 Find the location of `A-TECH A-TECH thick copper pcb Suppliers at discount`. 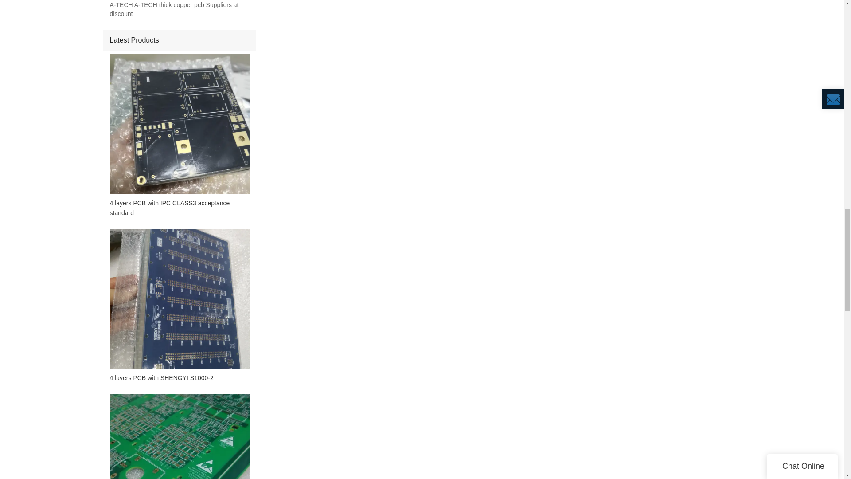

A-TECH A-TECH thick copper pcb Suppliers at discount is located at coordinates (179, 10).